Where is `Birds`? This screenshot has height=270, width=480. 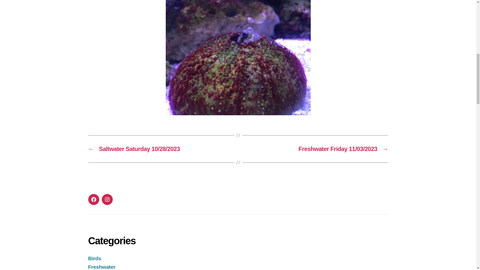
Birds is located at coordinates (94, 258).